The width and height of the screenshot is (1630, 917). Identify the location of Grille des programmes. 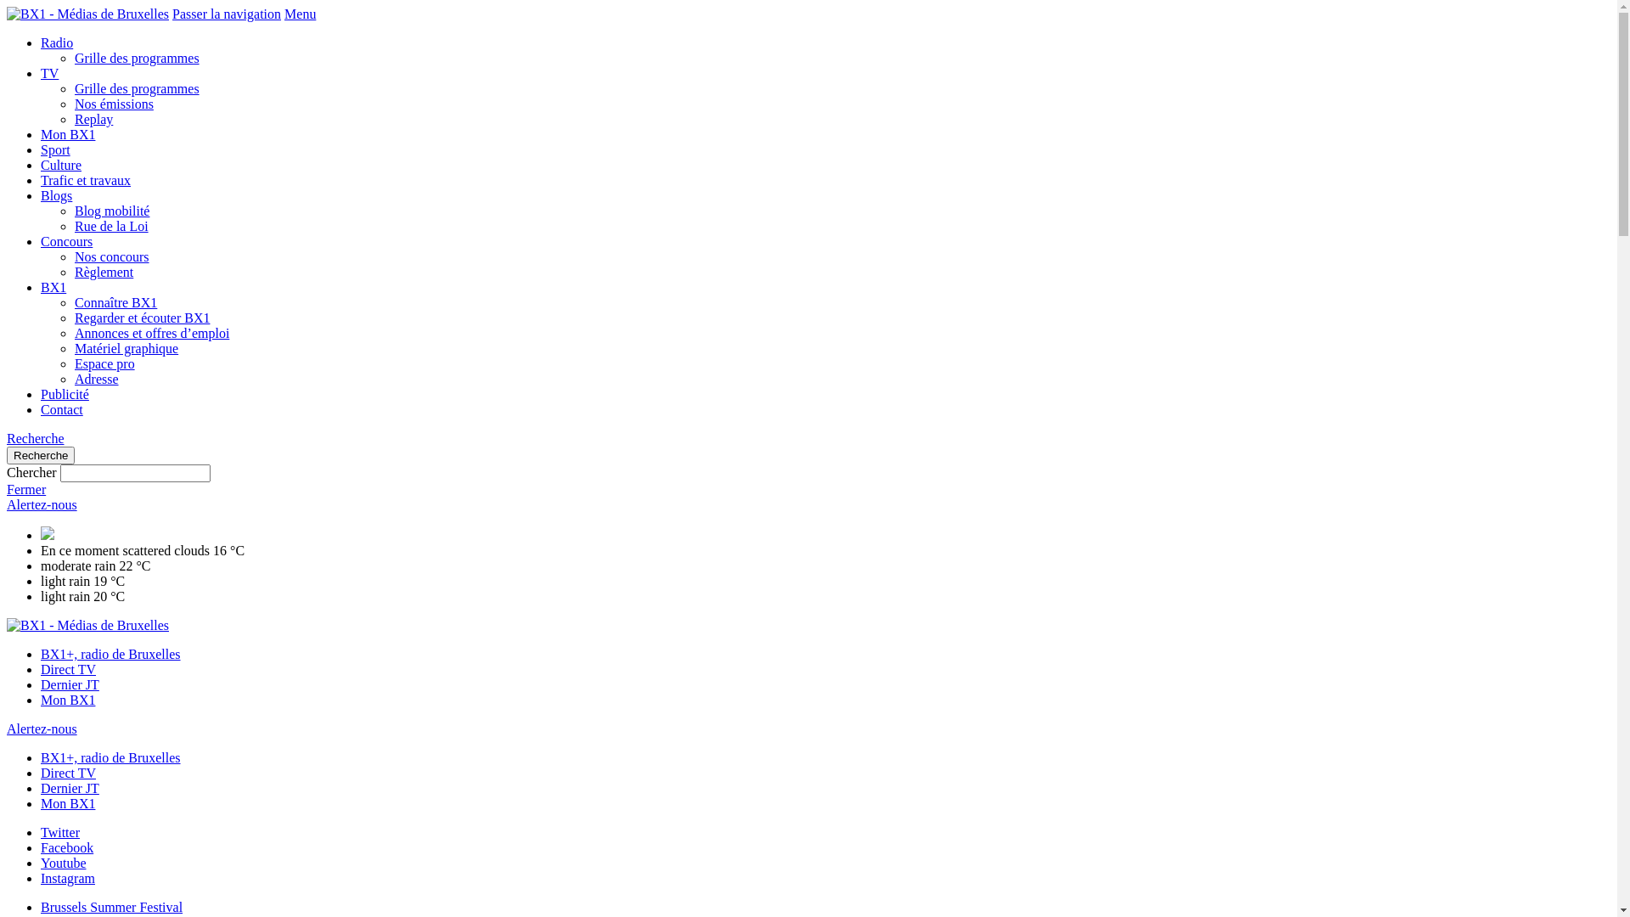
(138, 88).